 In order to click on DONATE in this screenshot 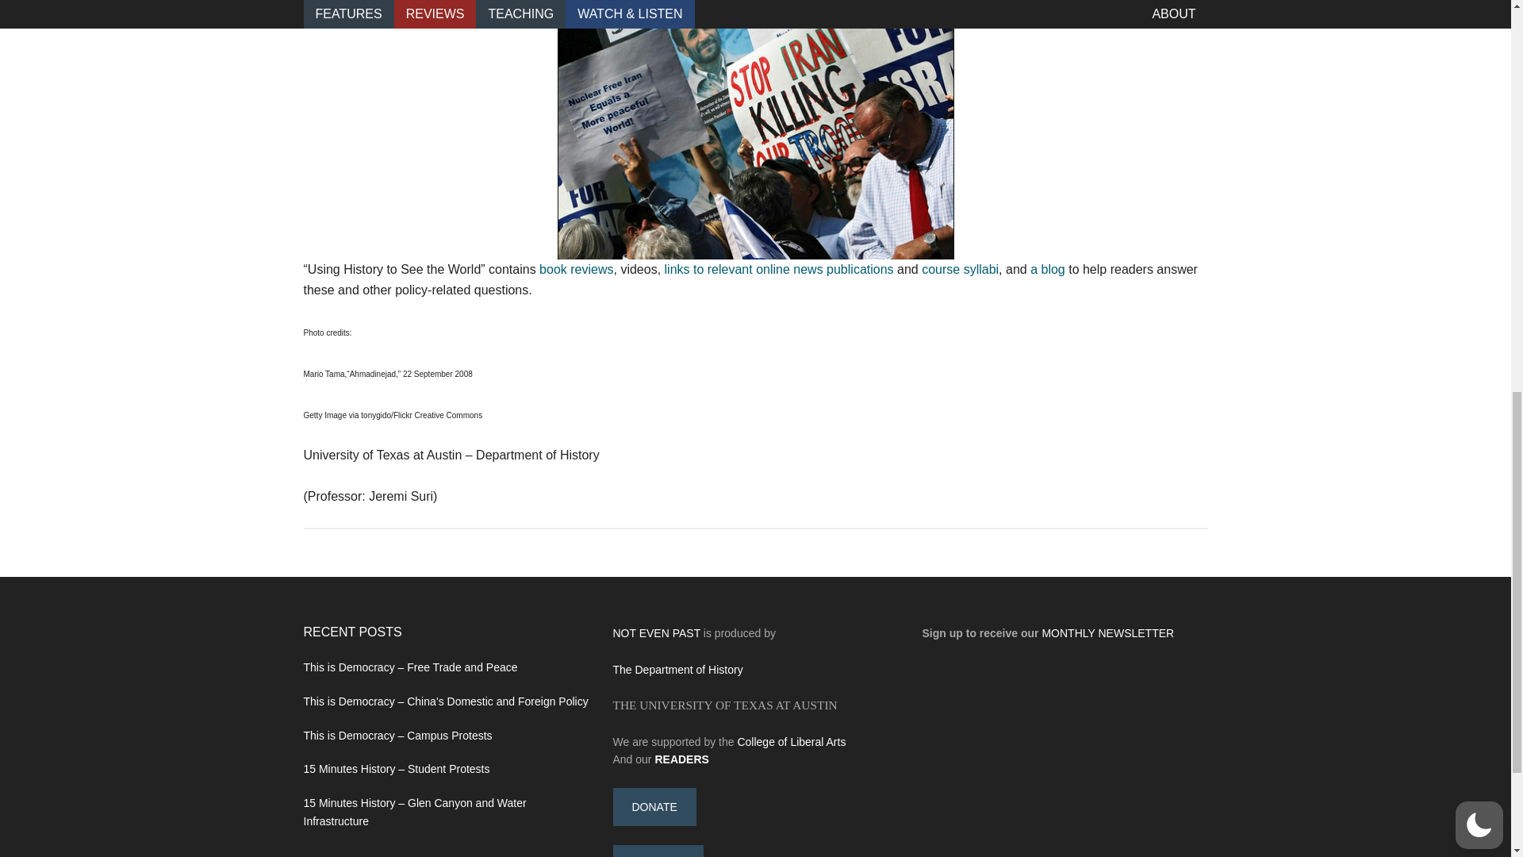, I will do `click(654, 806)`.